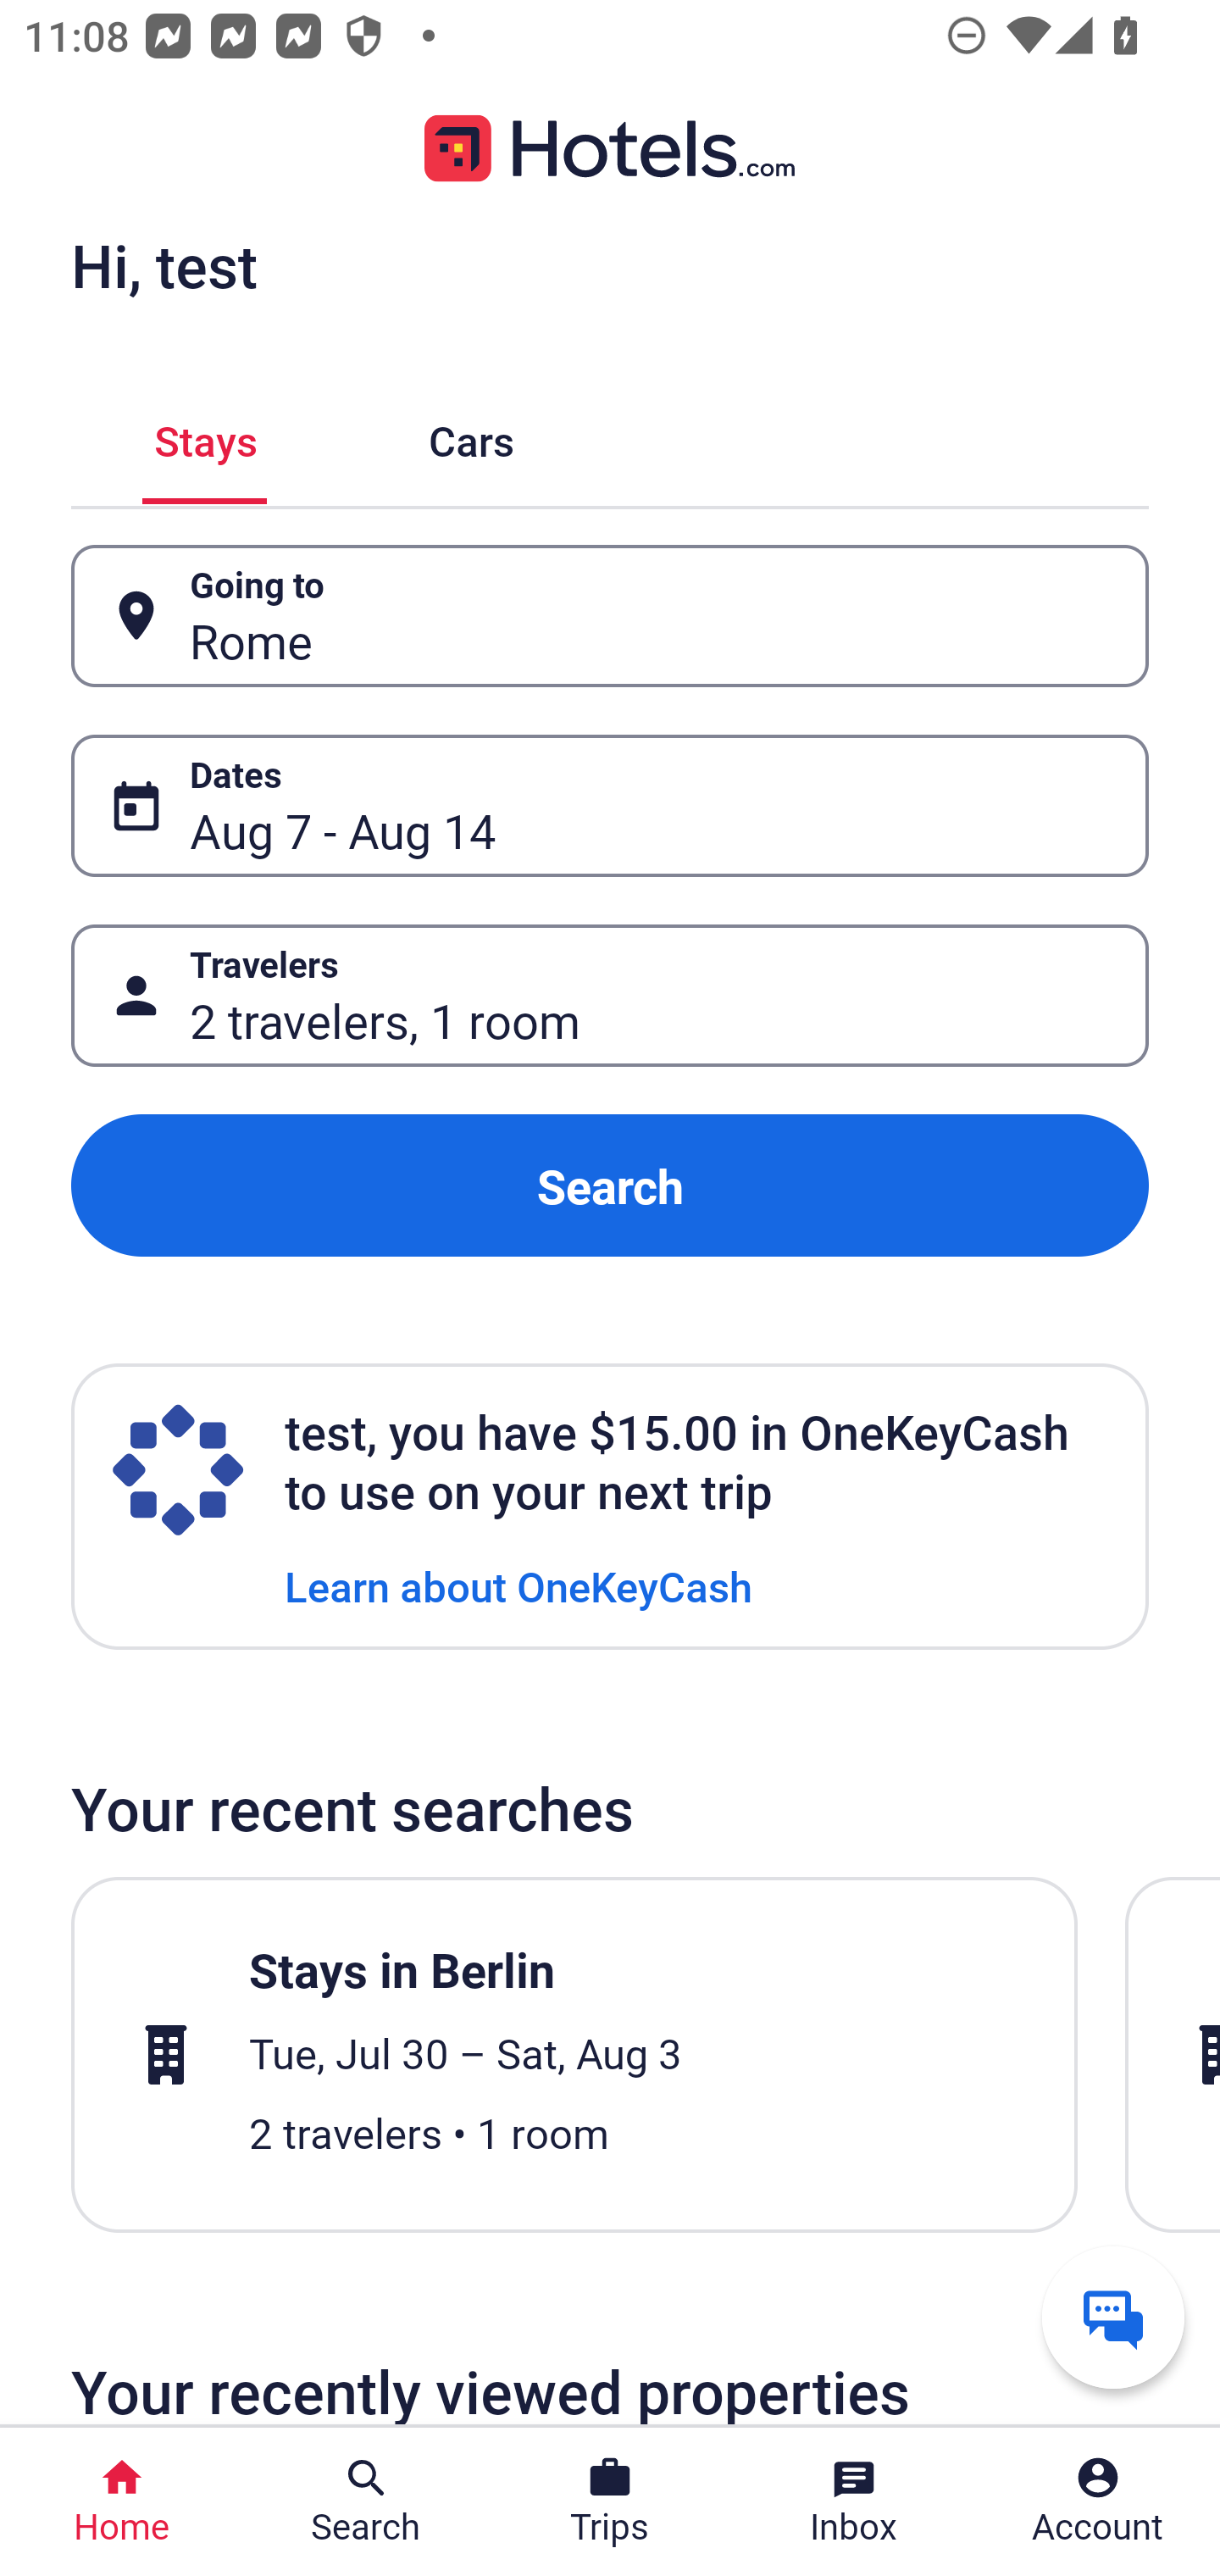  What do you see at coordinates (1113, 2317) in the screenshot?
I see `Get help from a virtual agent` at bounding box center [1113, 2317].